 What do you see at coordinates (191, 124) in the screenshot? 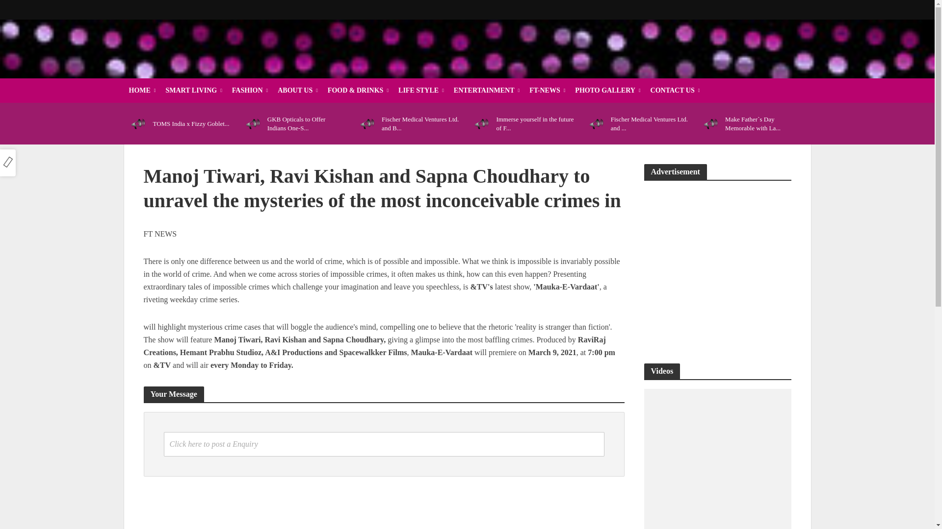
I see `TOMS India x Fizzy Goblet...` at bounding box center [191, 124].